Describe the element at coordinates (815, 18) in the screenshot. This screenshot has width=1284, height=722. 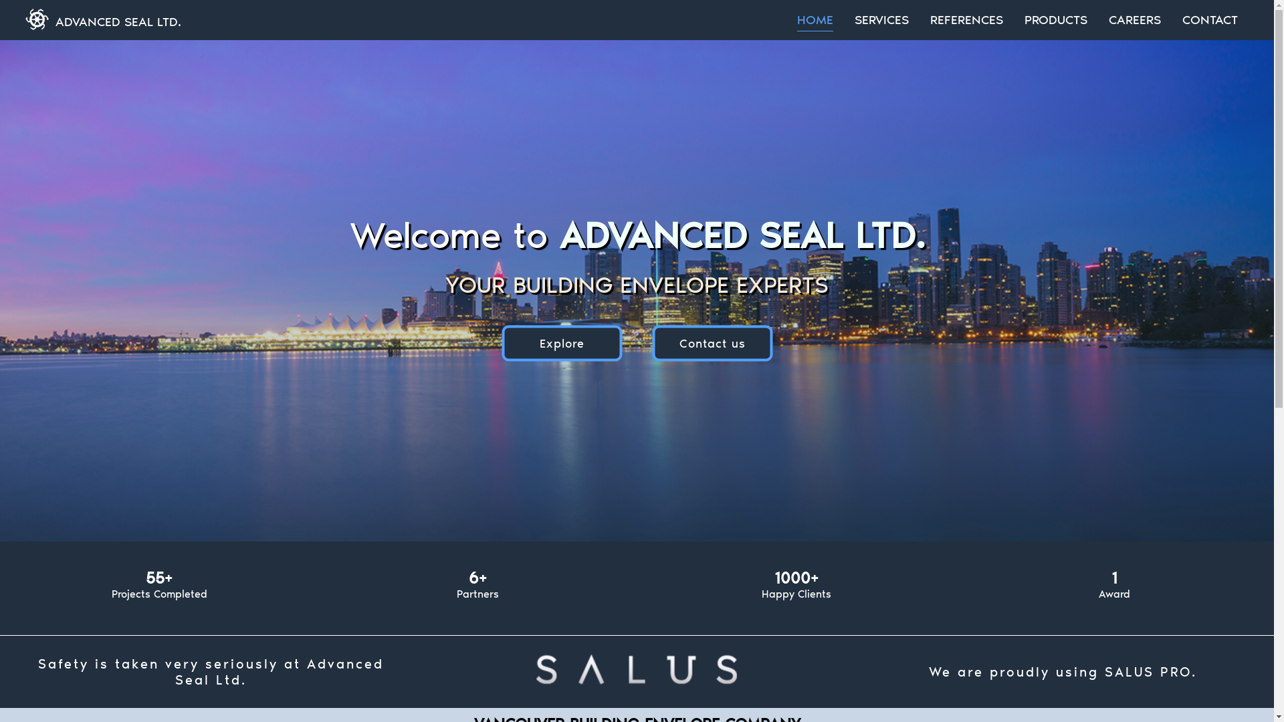
I see `HOME` at that location.